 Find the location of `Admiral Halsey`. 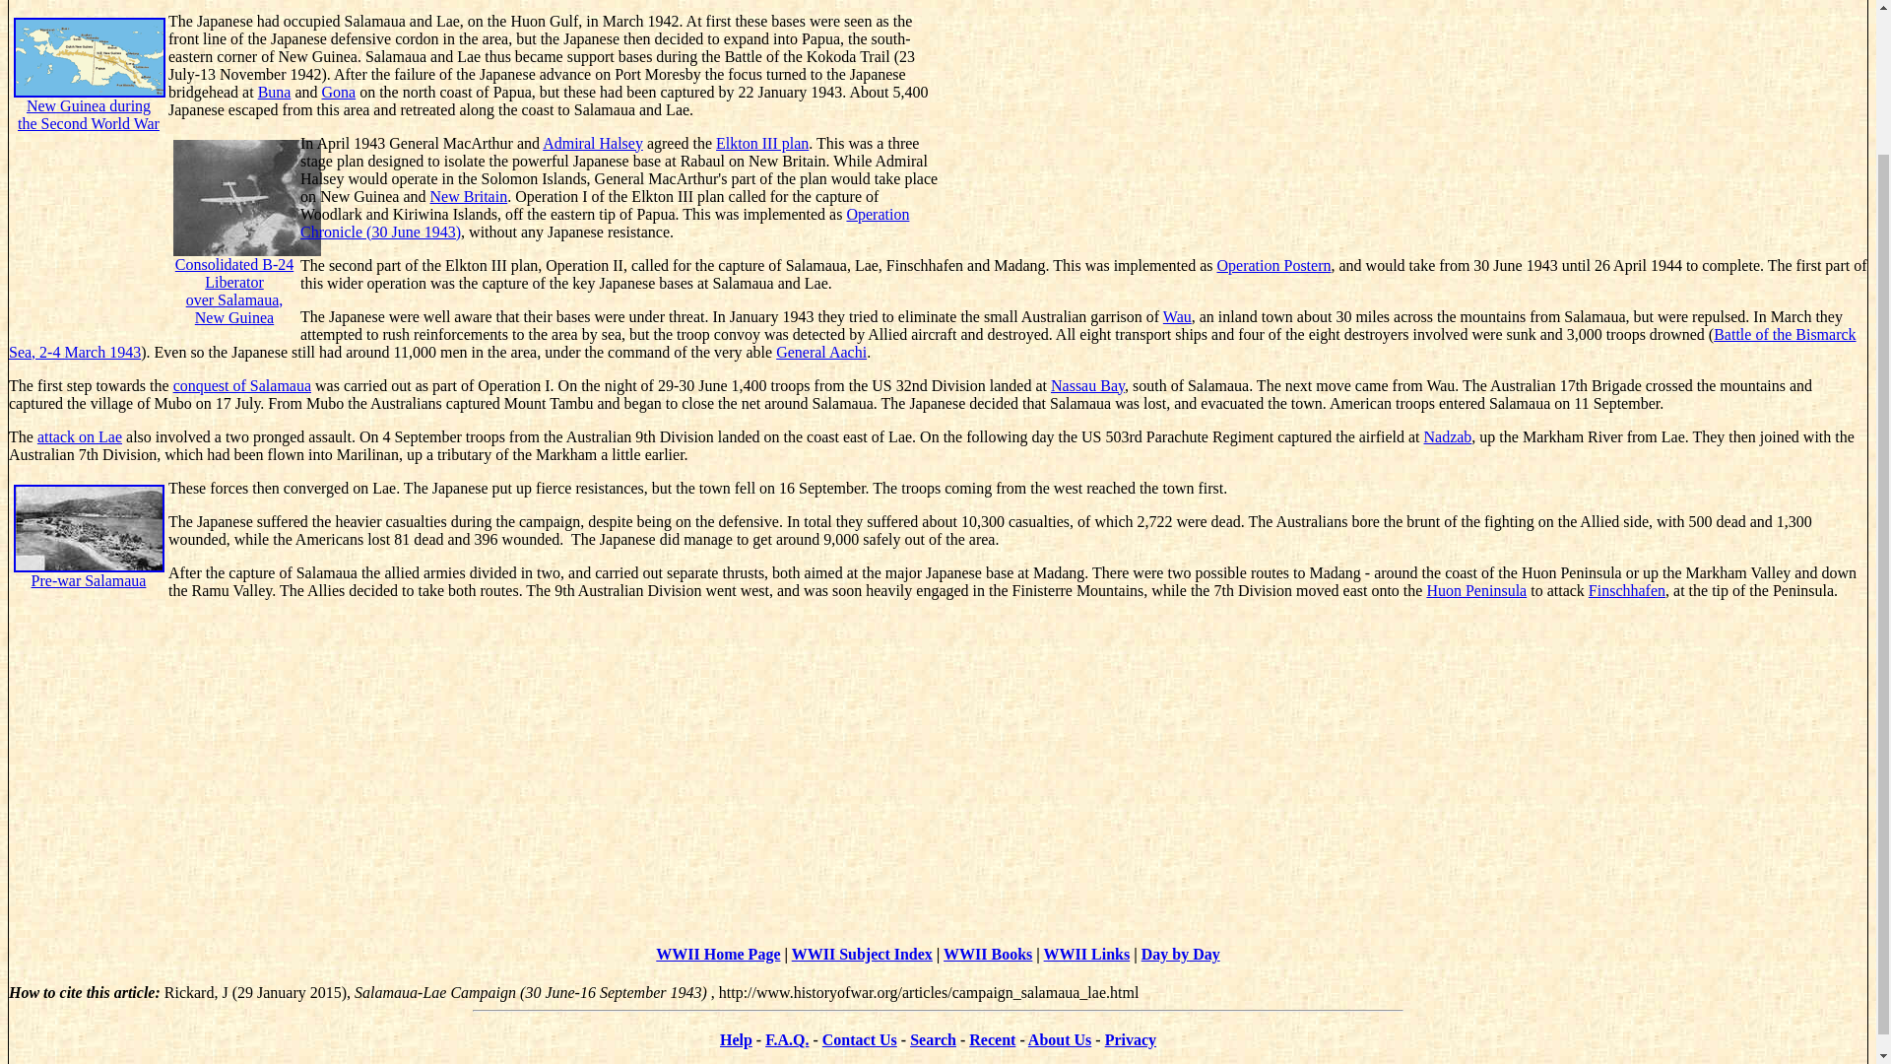

Admiral Halsey is located at coordinates (247, 256).